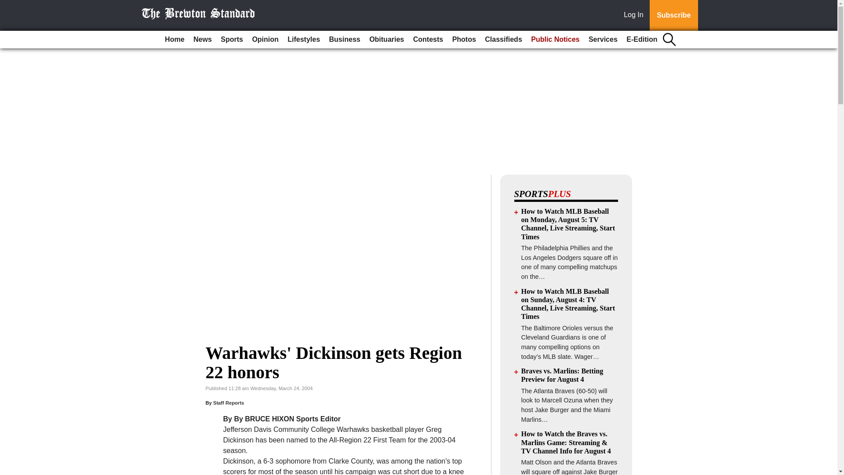 Image resolution: width=844 pixels, height=475 pixels. What do you see at coordinates (202, 40) in the screenshot?
I see `News` at bounding box center [202, 40].